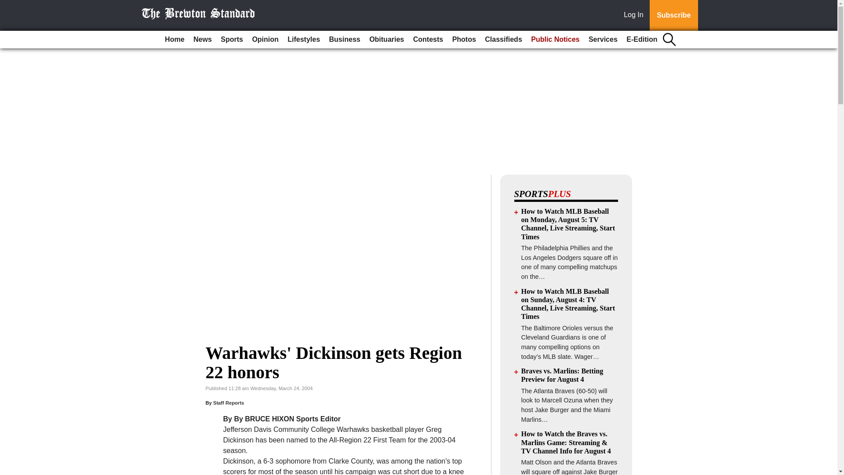 Image resolution: width=844 pixels, height=475 pixels. What do you see at coordinates (202, 40) in the screenshot?
I see `News` at bounding box center [202, 40].